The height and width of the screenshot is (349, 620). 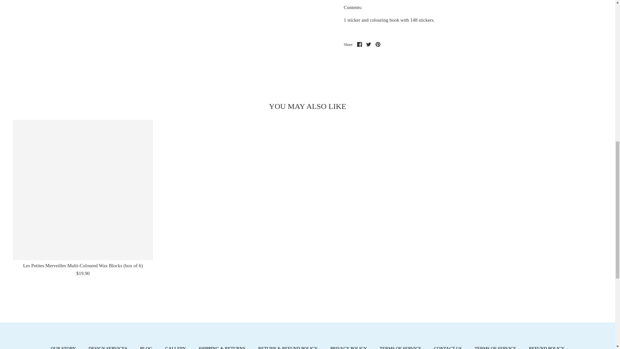 What do you see at coordinates (359, 44) in the screenshot?
I see `Facebook` at bounding box center [359, 44].